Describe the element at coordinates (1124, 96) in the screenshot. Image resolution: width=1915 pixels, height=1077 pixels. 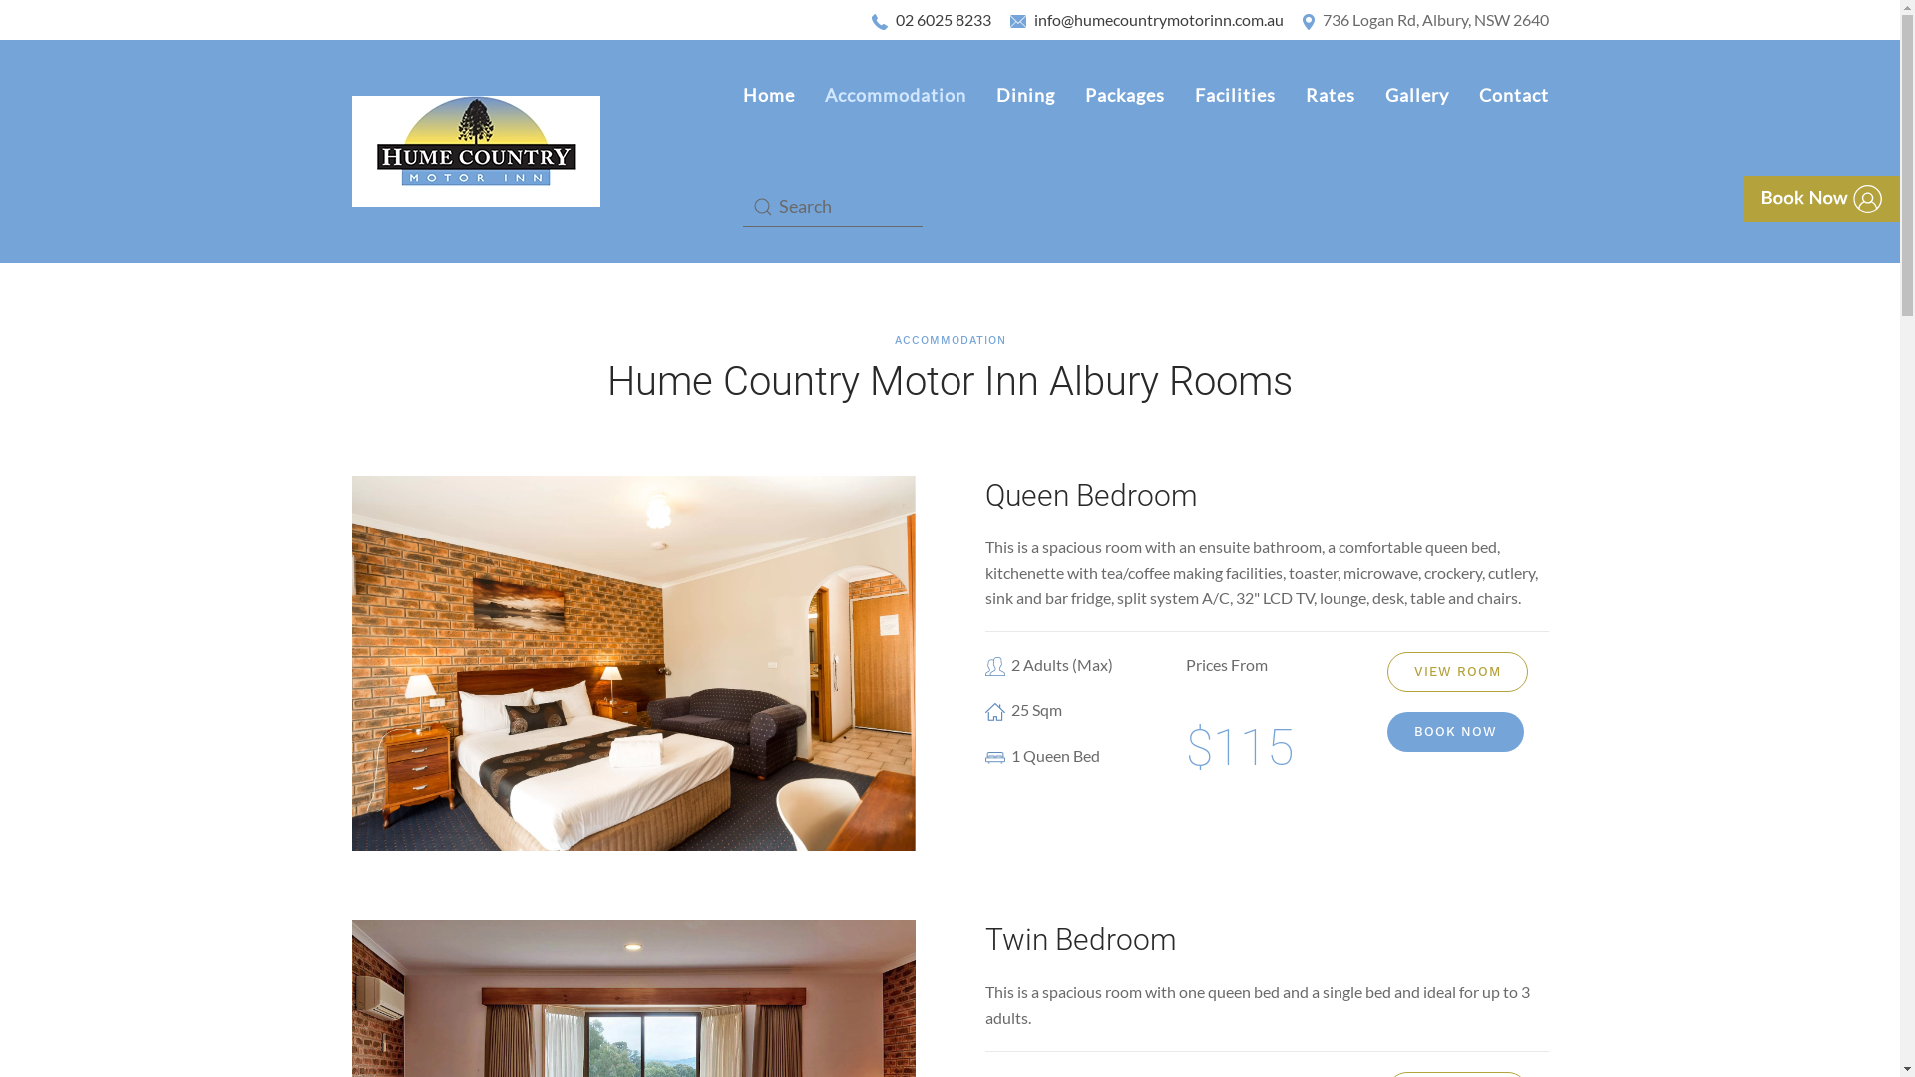
I see `Packages` at that location.